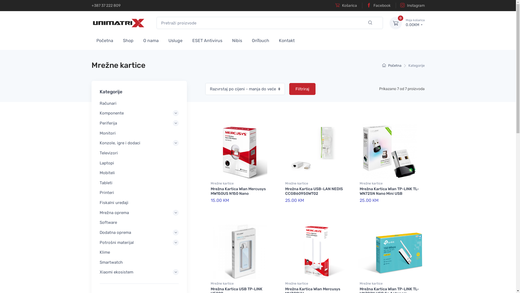 The width and height of the screenshot is (520, 293). Describe the element at coordinates (410, 5) in the screenshot. I see `Instagram` at that location.